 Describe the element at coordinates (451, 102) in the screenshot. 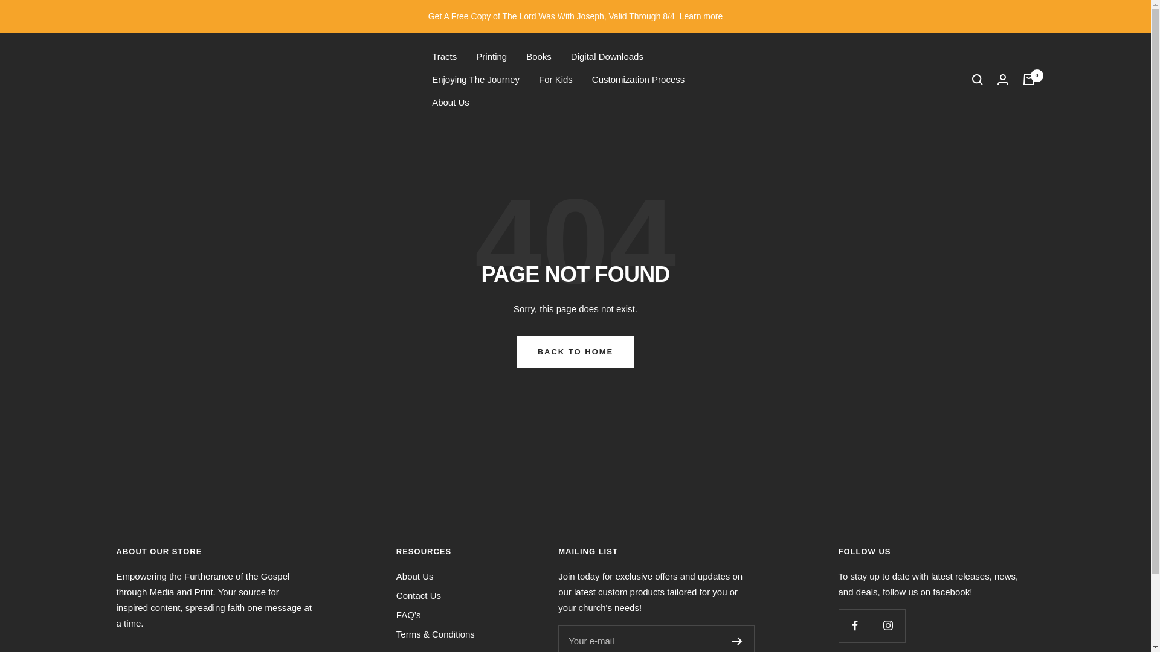

I see `About Us` at that location.